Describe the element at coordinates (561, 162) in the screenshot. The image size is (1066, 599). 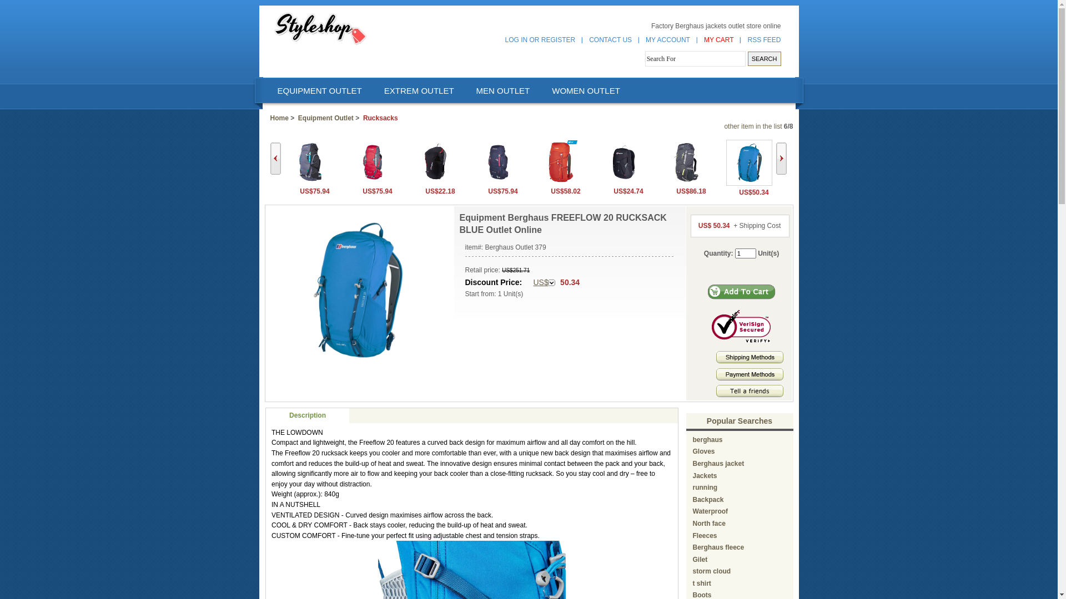
I see `Equipment Berghaus REMOTE 35 RUCKSACK RED Outlet Online` at that location.